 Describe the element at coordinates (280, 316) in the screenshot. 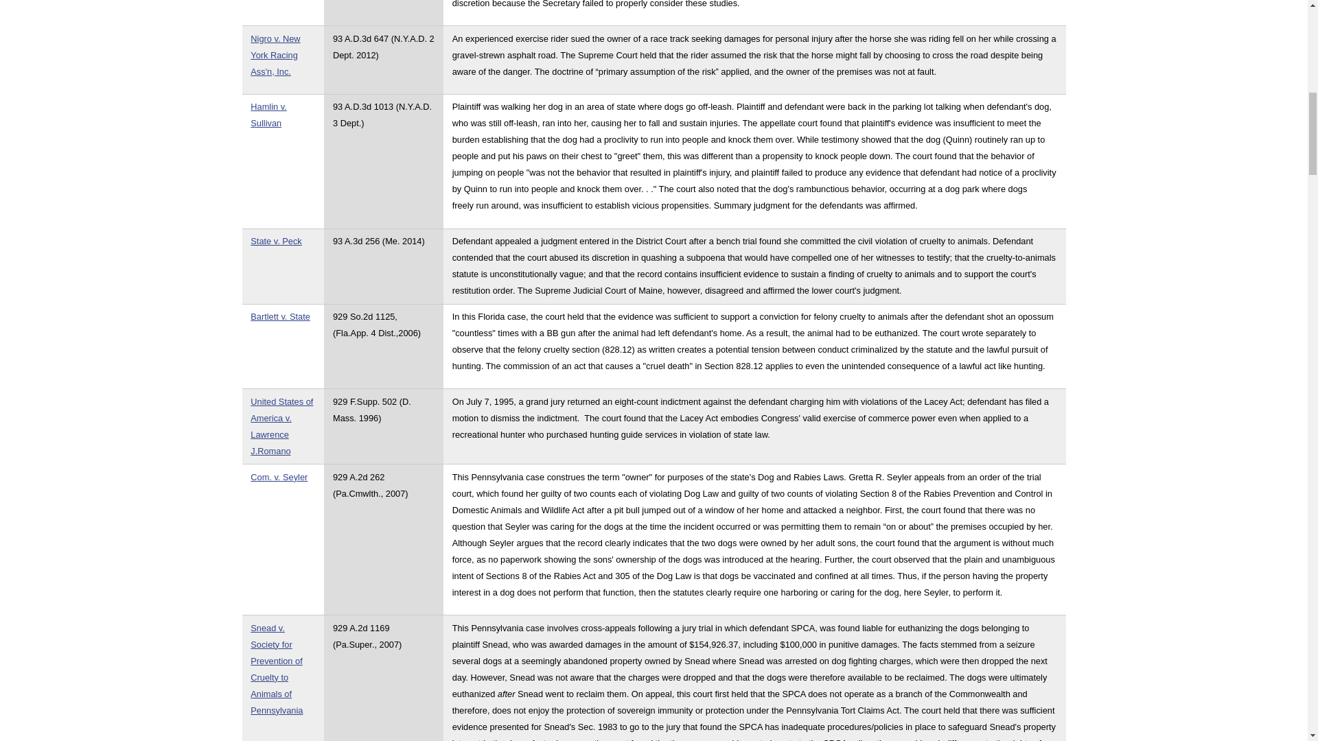

I see `Bartlett v. State` at that location.